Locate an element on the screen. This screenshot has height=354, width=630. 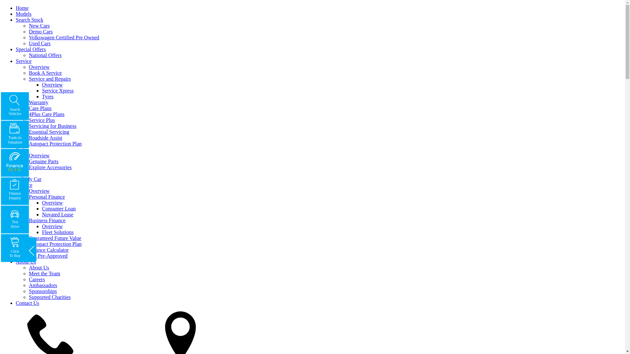
Parts is located at coordinates (21, 149).